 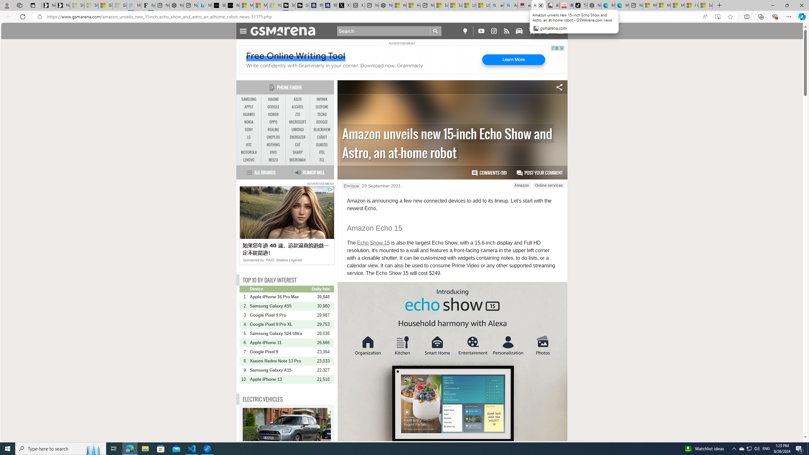 What do you see at coordinates (273, 152) in the screenshot?
I see `VIVO` at bounding box center [273, 152].